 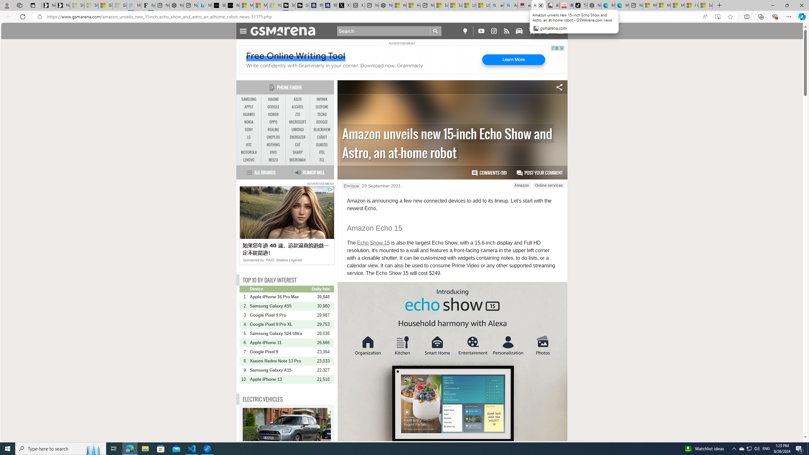 What do you see at coordinates (273, 152) in the screenshot?
I see `VIVO` at bounding box center [273, 152].